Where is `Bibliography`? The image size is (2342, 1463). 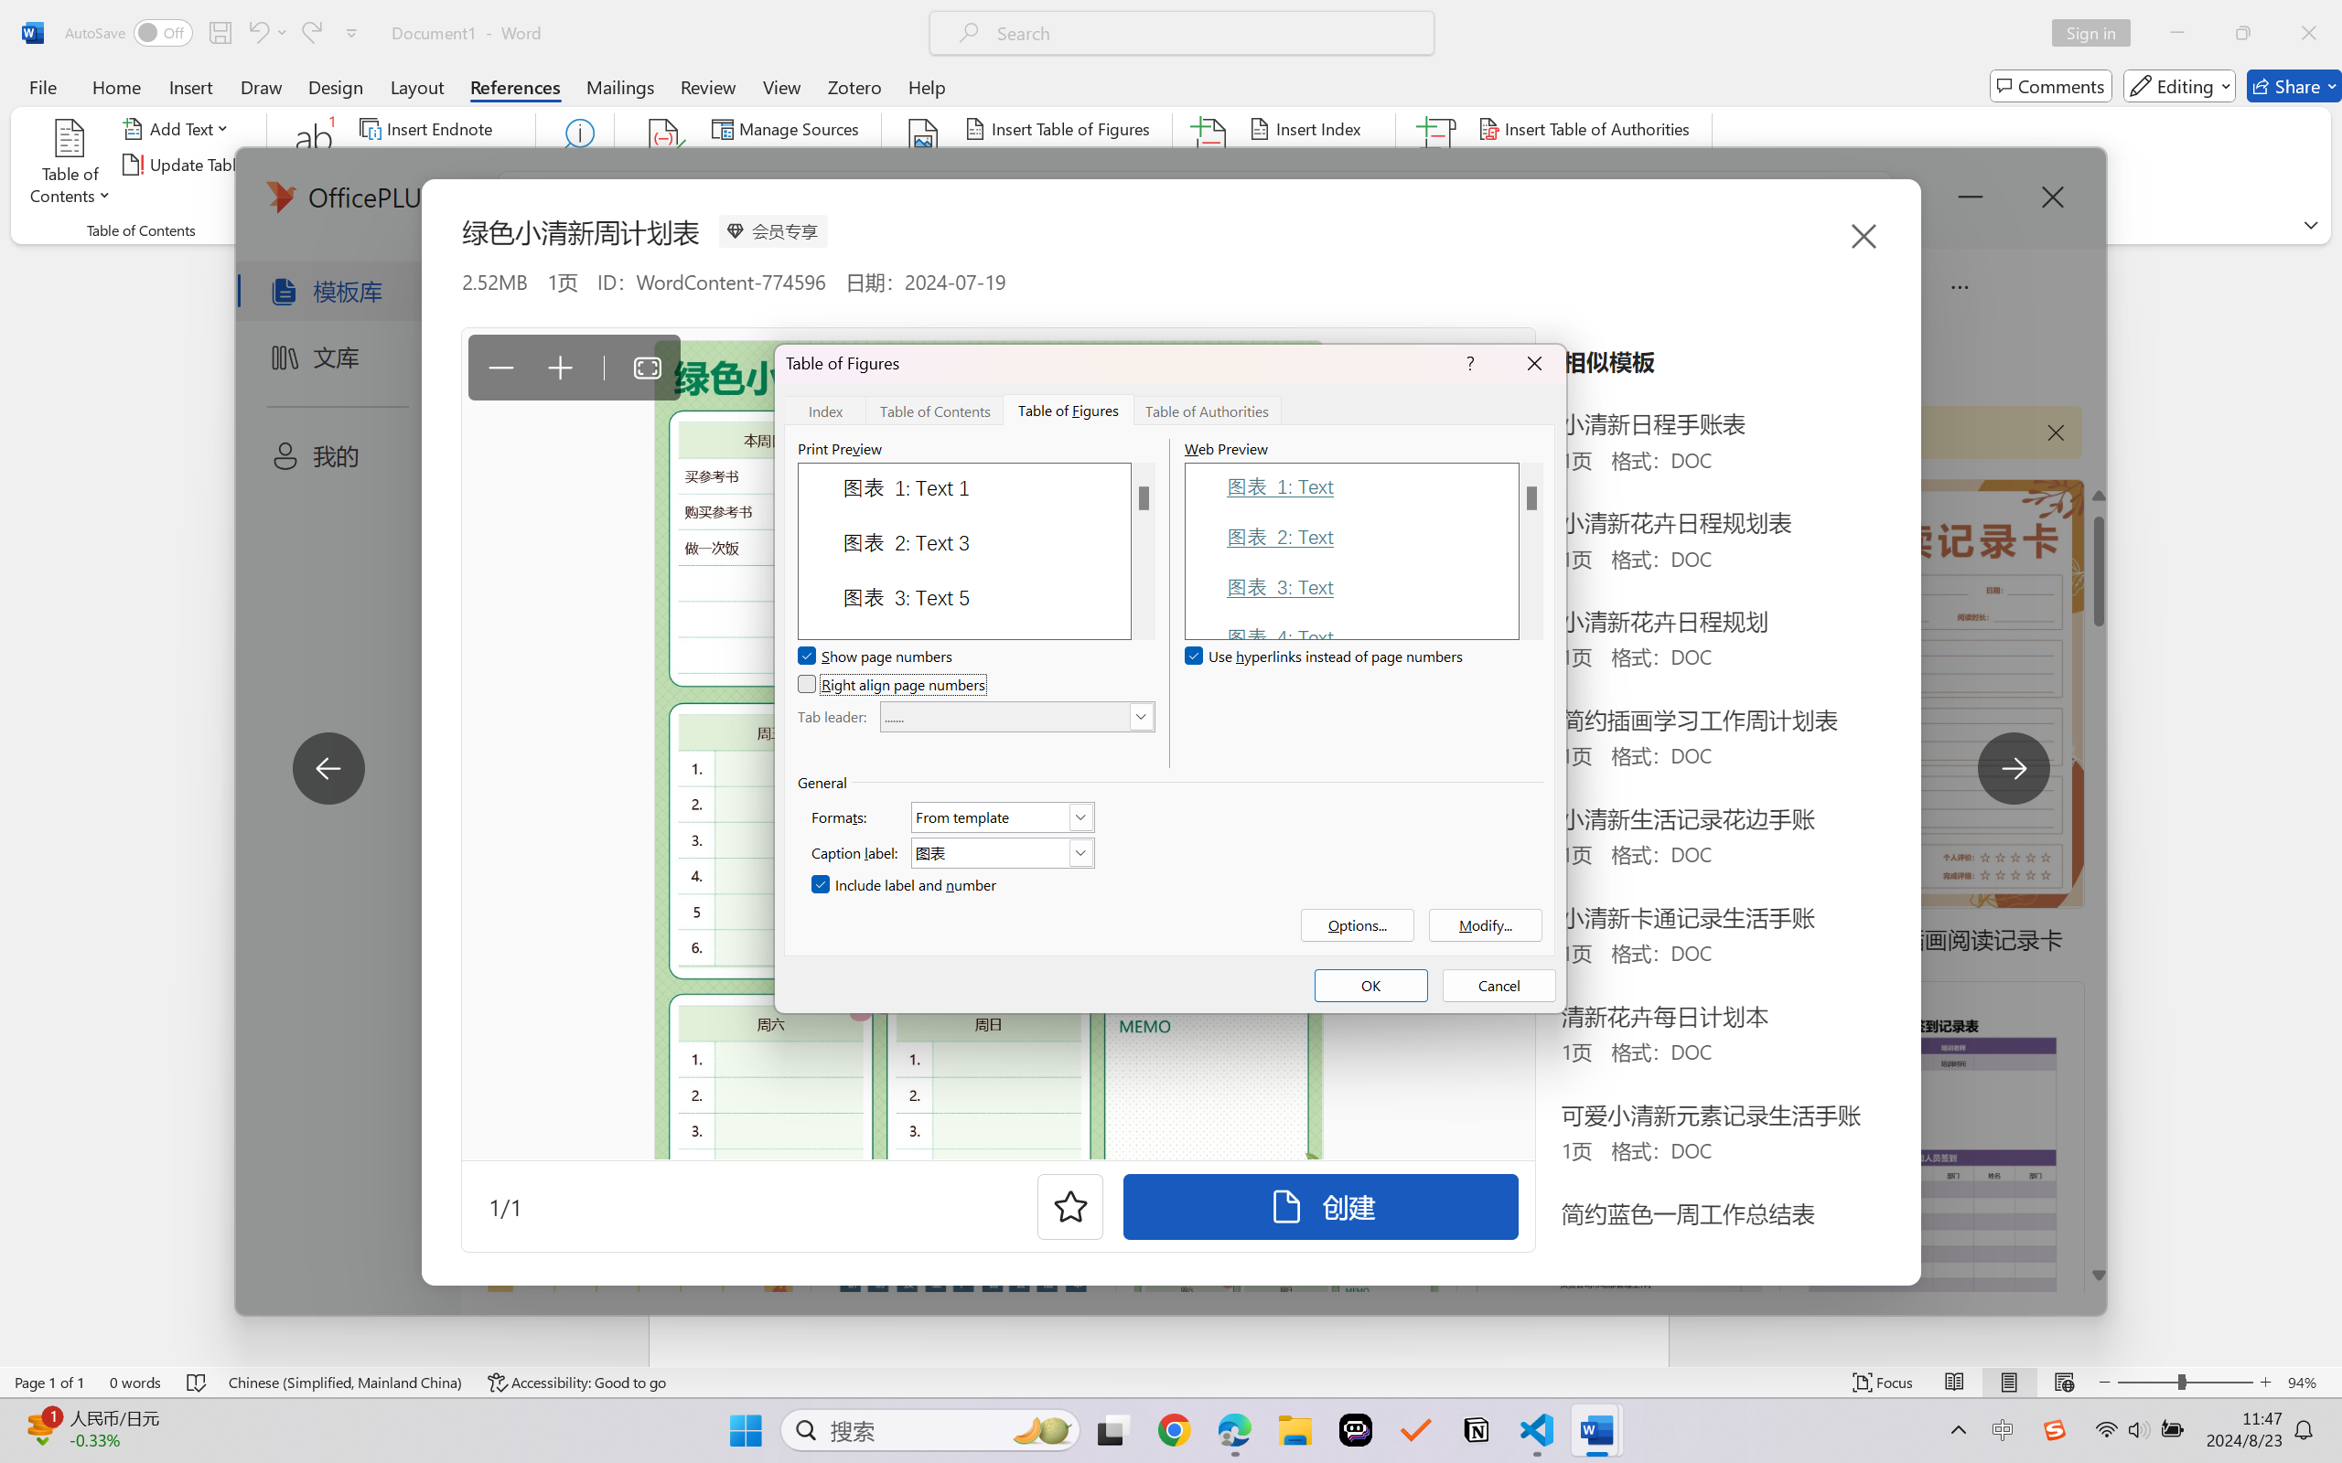
Bibliography is located at coordinates (781, 199).